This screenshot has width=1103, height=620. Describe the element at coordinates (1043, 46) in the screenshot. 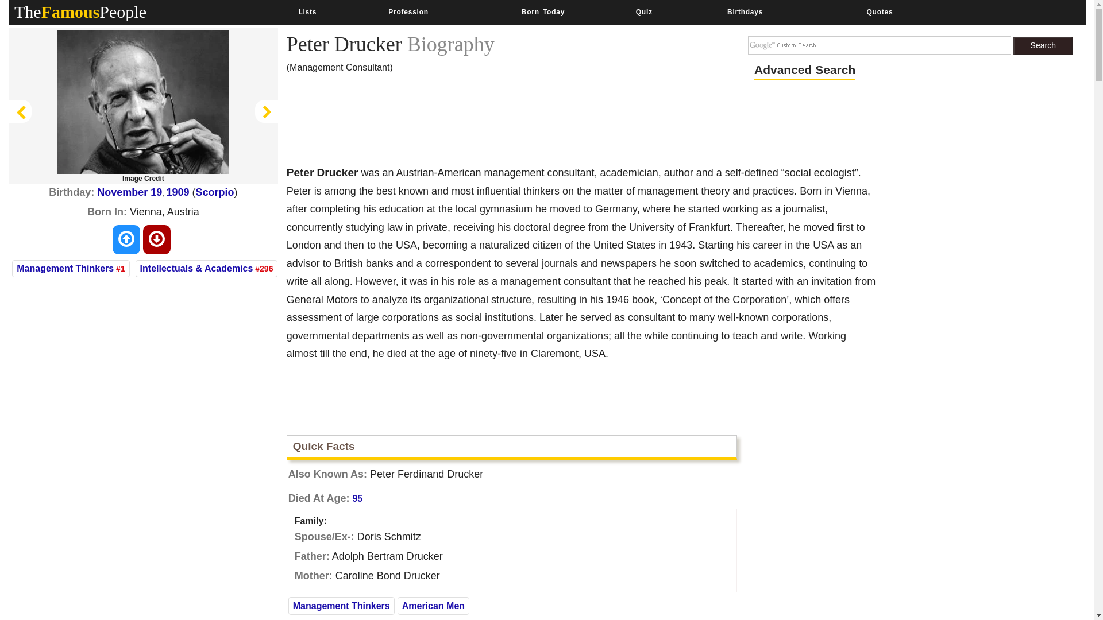

I see `Search` at that location.